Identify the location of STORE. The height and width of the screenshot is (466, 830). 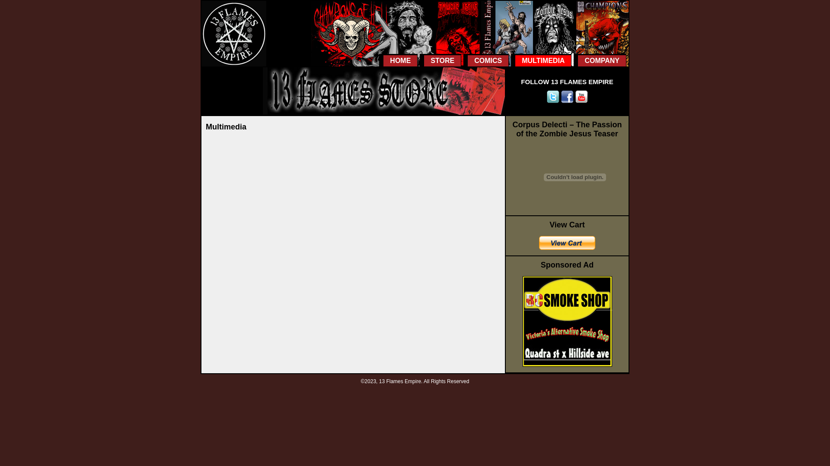
(441, 60).